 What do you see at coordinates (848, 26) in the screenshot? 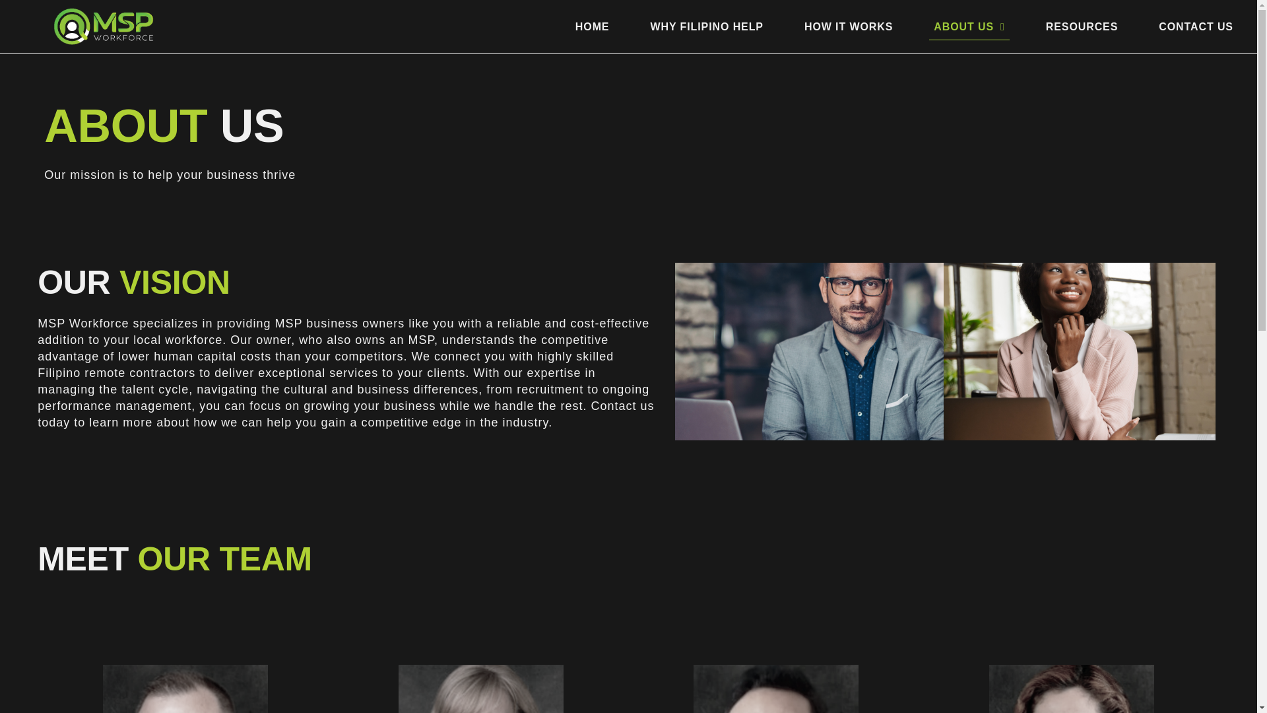
I see `HOW IT WORKS` at bounding box center [848, 26].